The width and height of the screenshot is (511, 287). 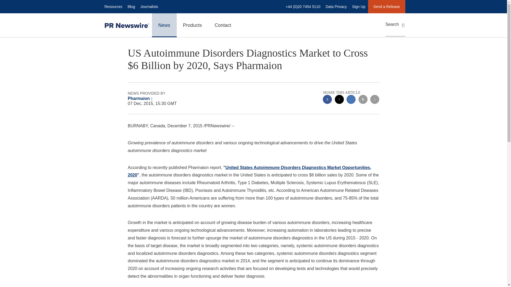 What do you see at coordinates (164, 25) in the screenshot?
I see `News` at bounding box center [164, 25].